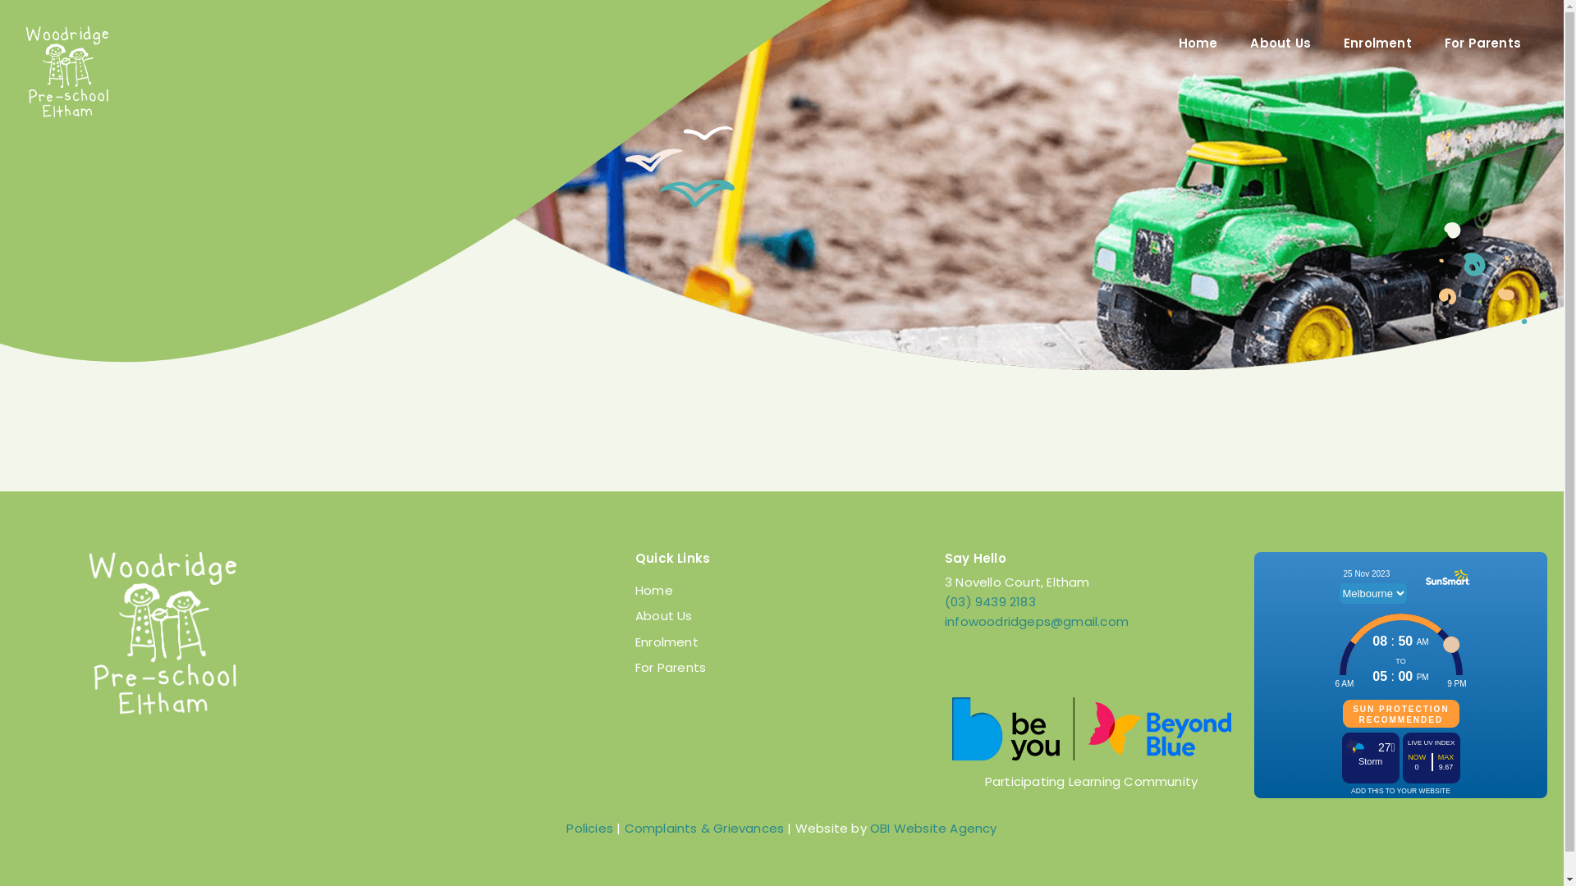 The width and height of the screenshot is (1576, 886). What do you see at coordinates (781, 591) in the screenshot?
I see `Home` at bounding box center [781, 591].